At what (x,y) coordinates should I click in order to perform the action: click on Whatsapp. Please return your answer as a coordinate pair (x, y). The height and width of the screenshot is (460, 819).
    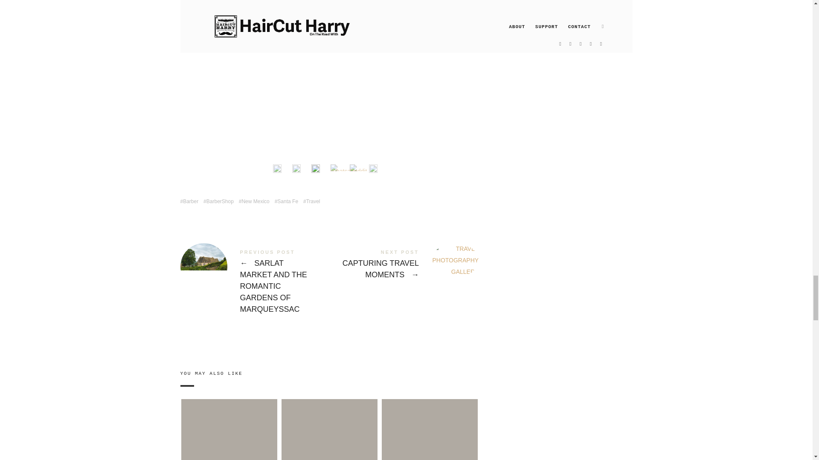
    Looking at the image, I should click on (344, 167).